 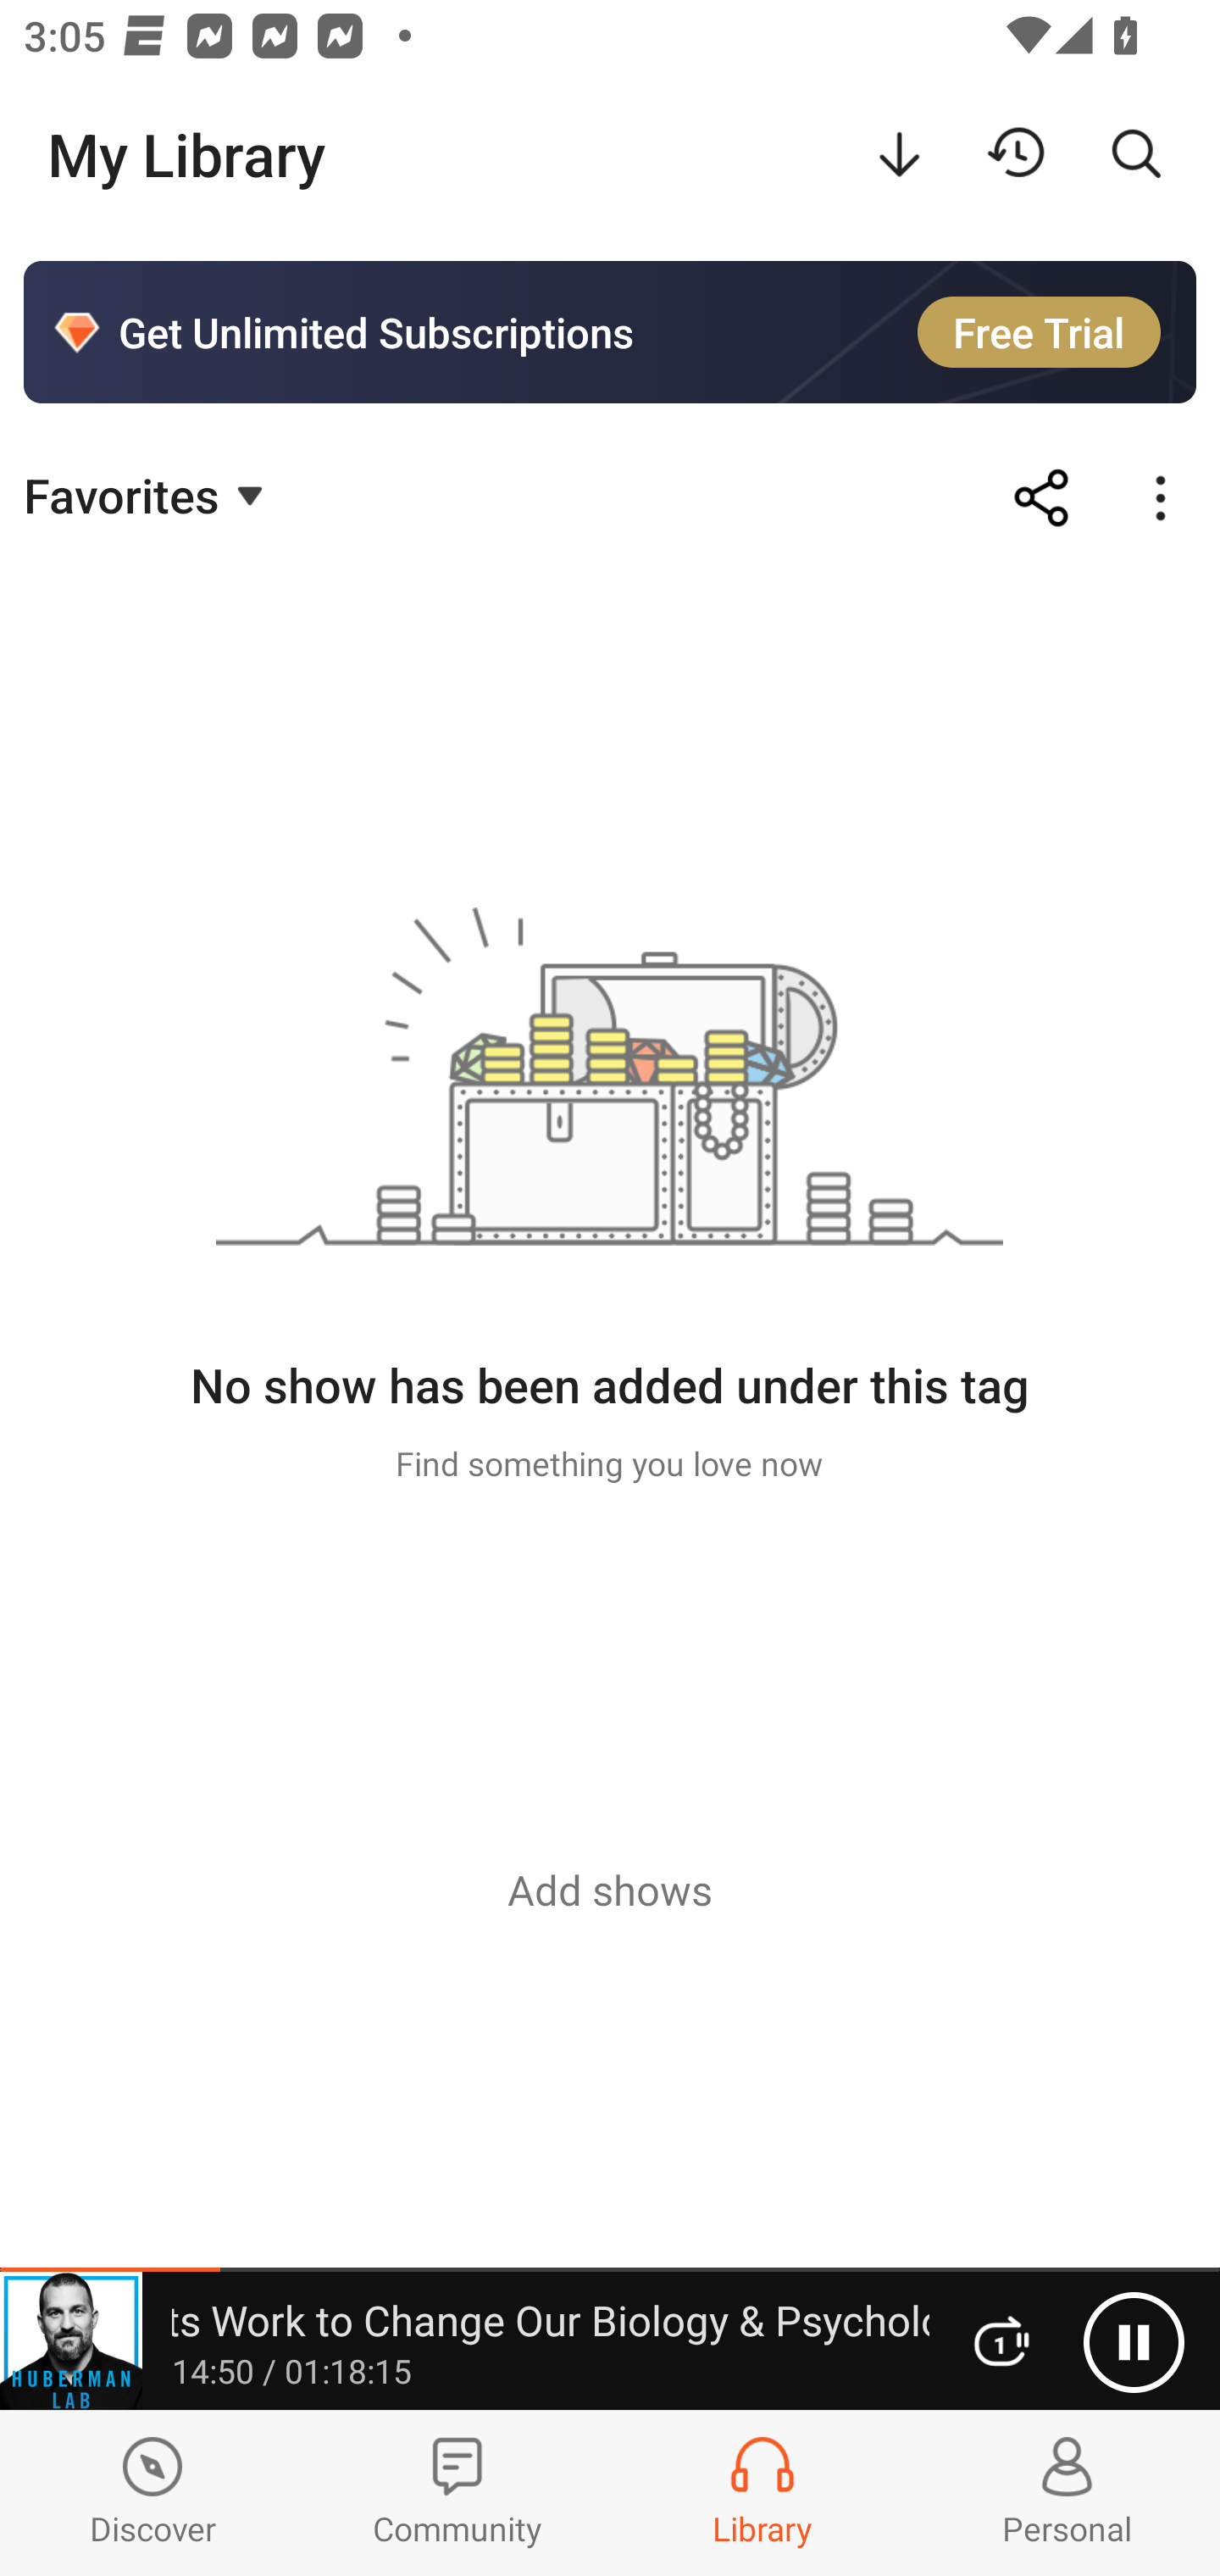 I want to click on Discover, so click(x=152, y=2493).